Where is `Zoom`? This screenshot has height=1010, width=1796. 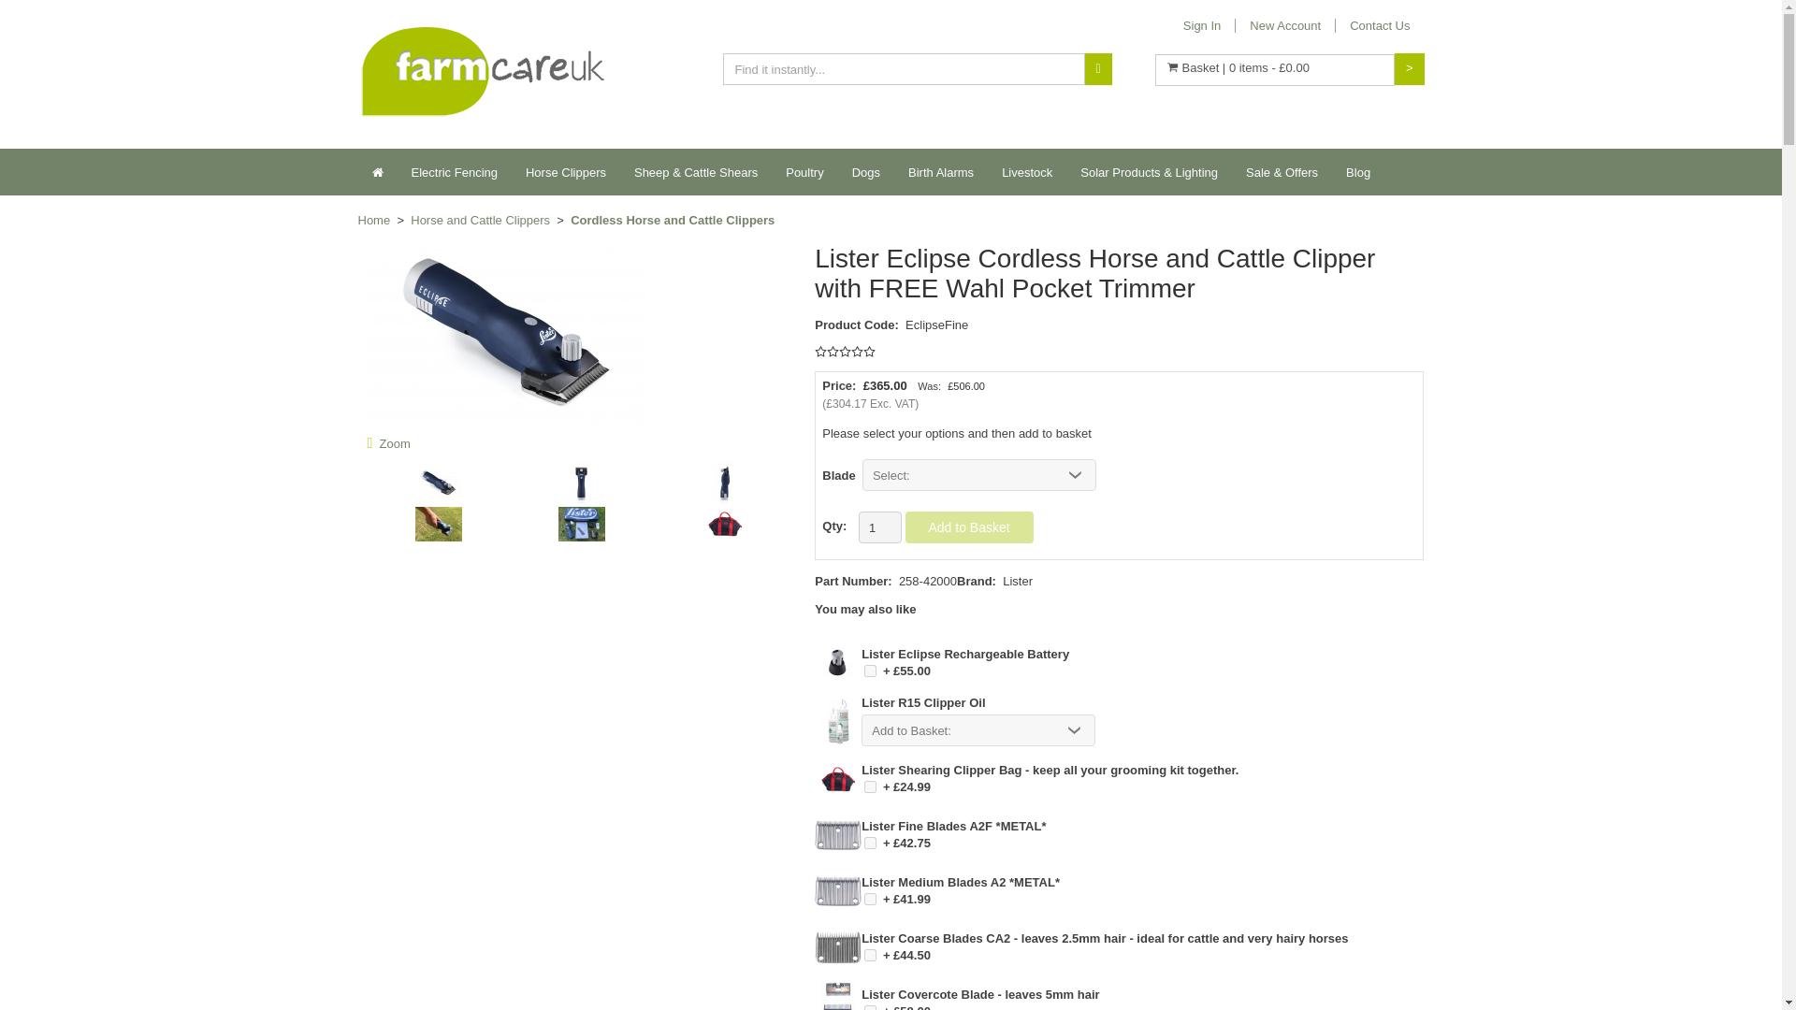 Zoom is located at coordinates (838, 662).